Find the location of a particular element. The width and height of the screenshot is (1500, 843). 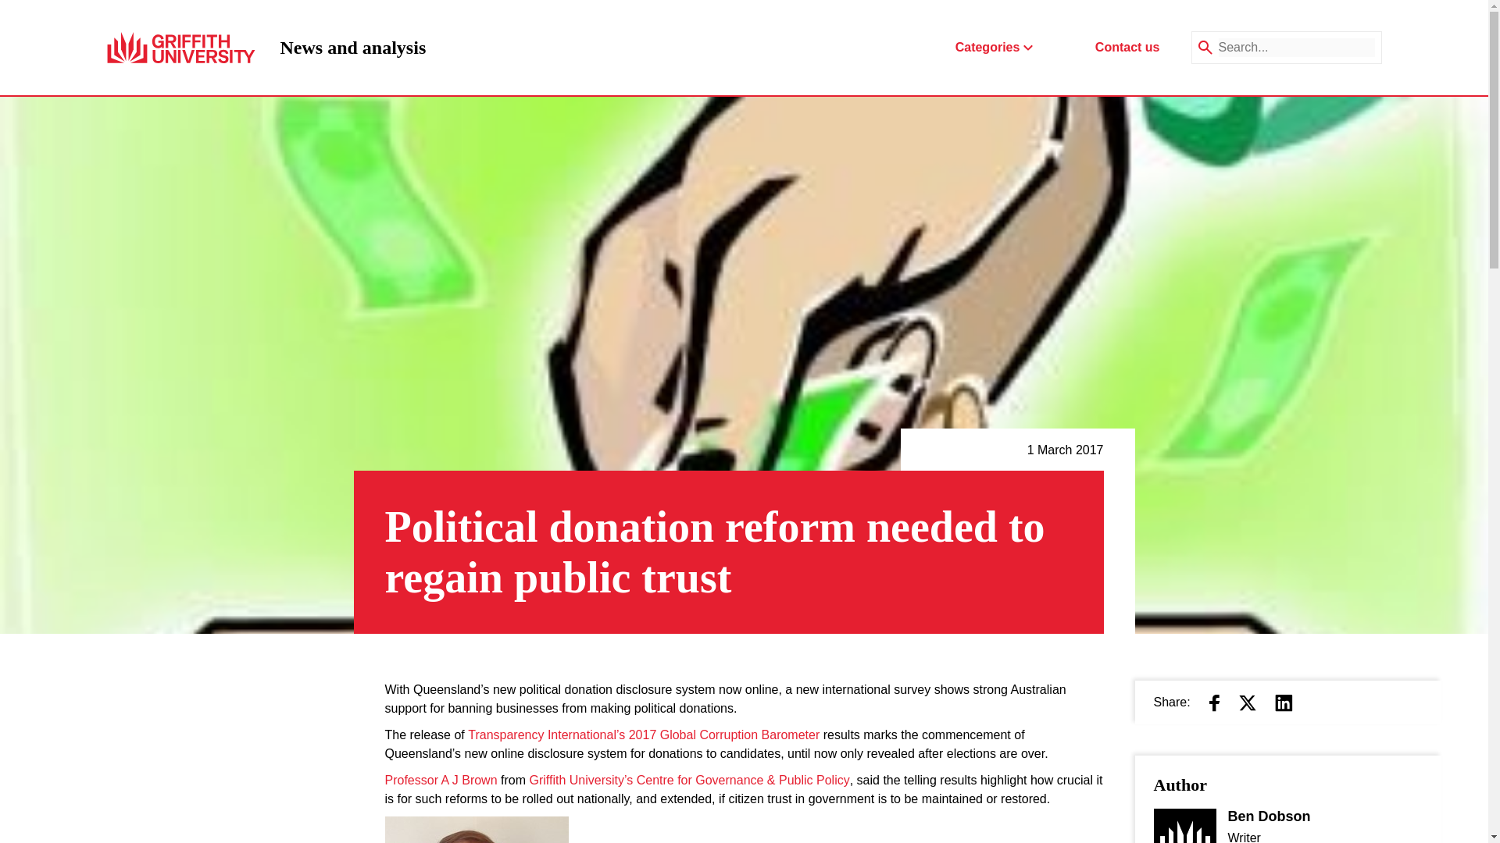

Contact us is located at coordinates (1127, 47).